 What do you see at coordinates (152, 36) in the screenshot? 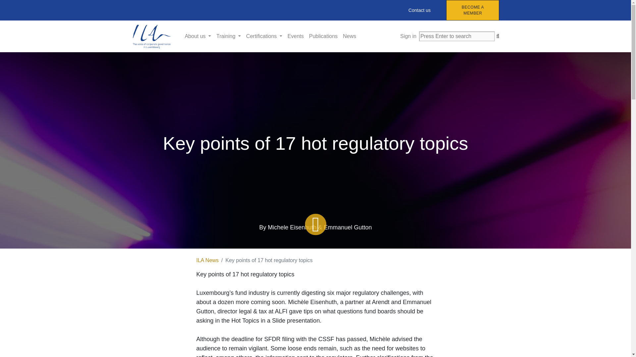
I see `ILA - Institut Luxembourgeois des Administrateurs` at bounding box center [152, 36].